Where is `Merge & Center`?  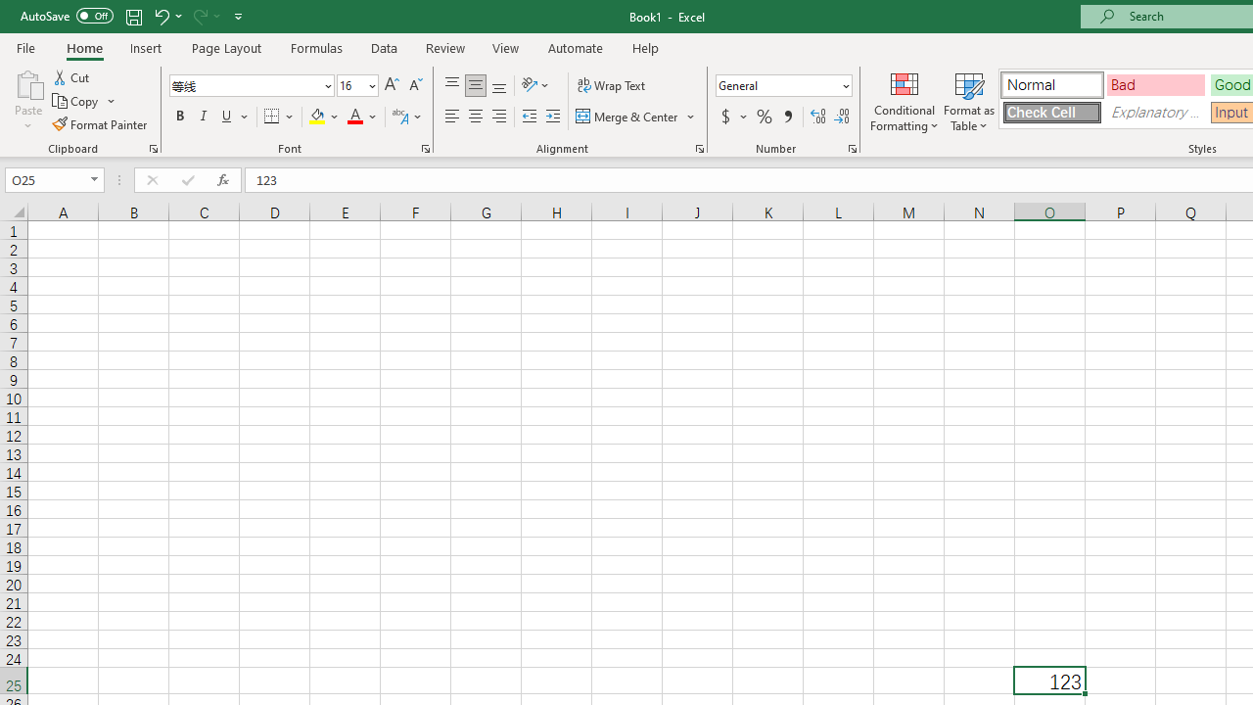
Merge & Center is located at coordinates (636, 117).